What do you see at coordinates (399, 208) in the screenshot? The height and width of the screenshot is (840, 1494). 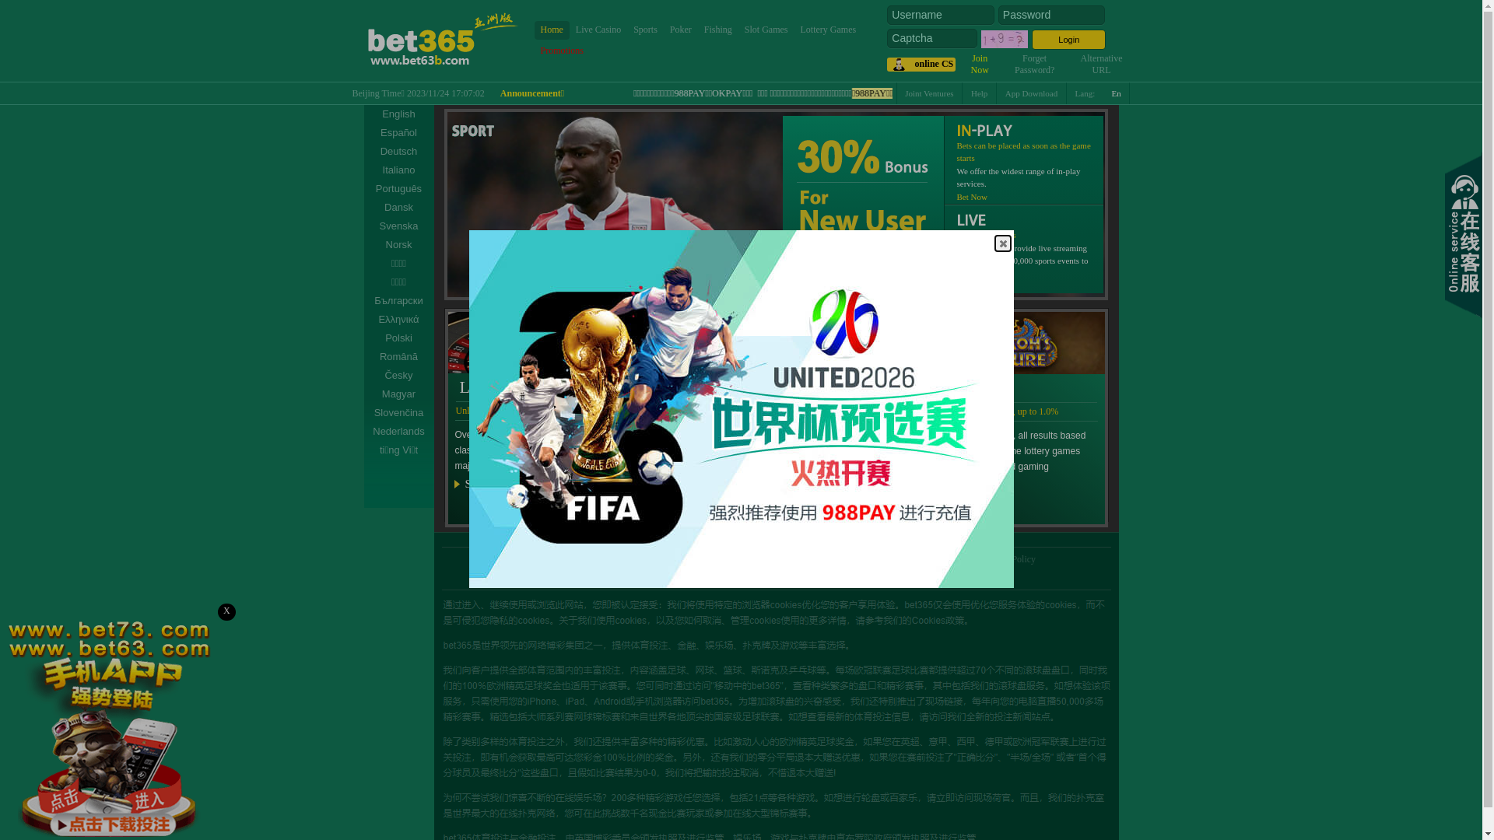 I see `Dansk` at bounding box center [399, 208].